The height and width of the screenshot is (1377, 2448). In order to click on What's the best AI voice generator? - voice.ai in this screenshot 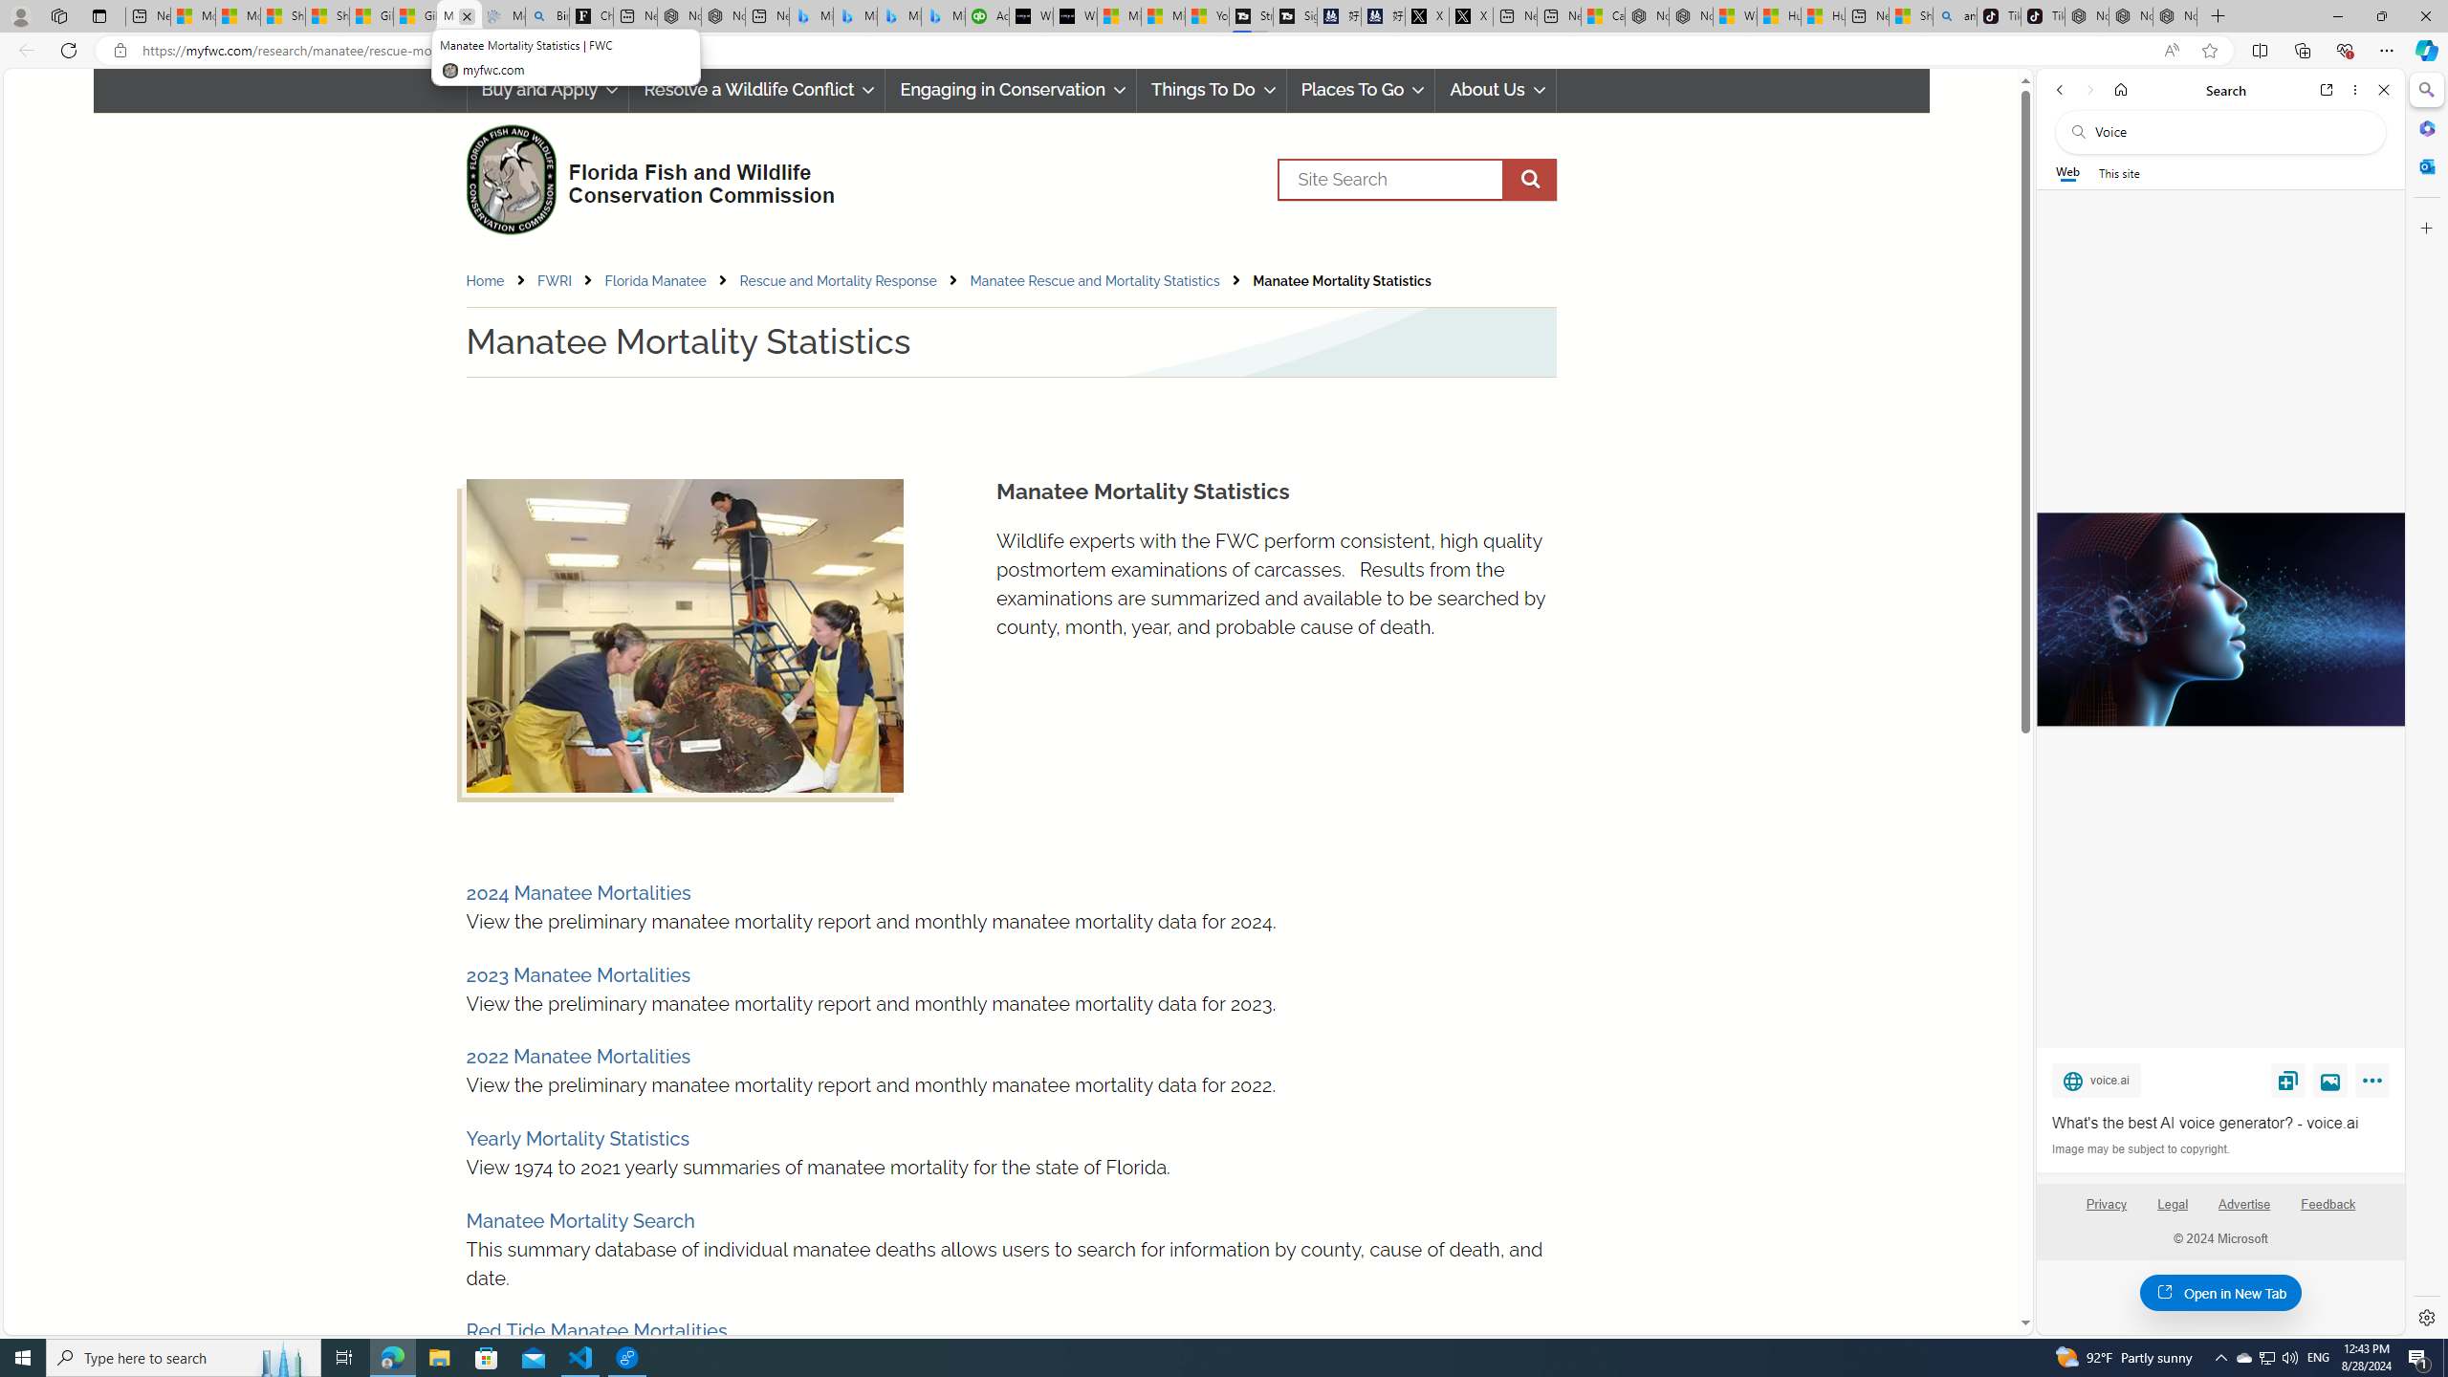, I will do `click(2219, 620)`.